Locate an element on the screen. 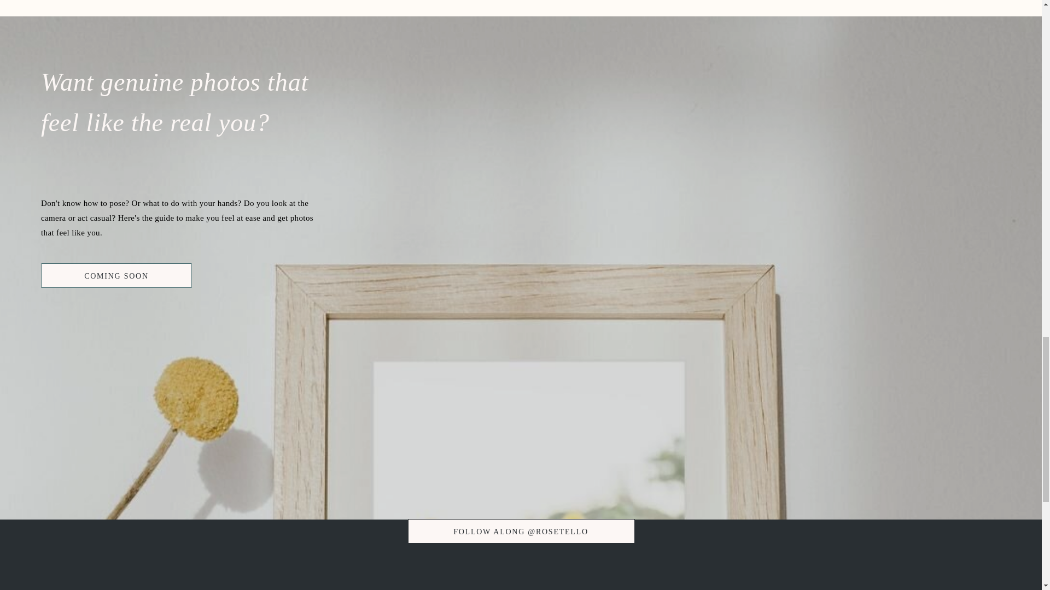  COMING SOON is located at coordinates (116, 275).